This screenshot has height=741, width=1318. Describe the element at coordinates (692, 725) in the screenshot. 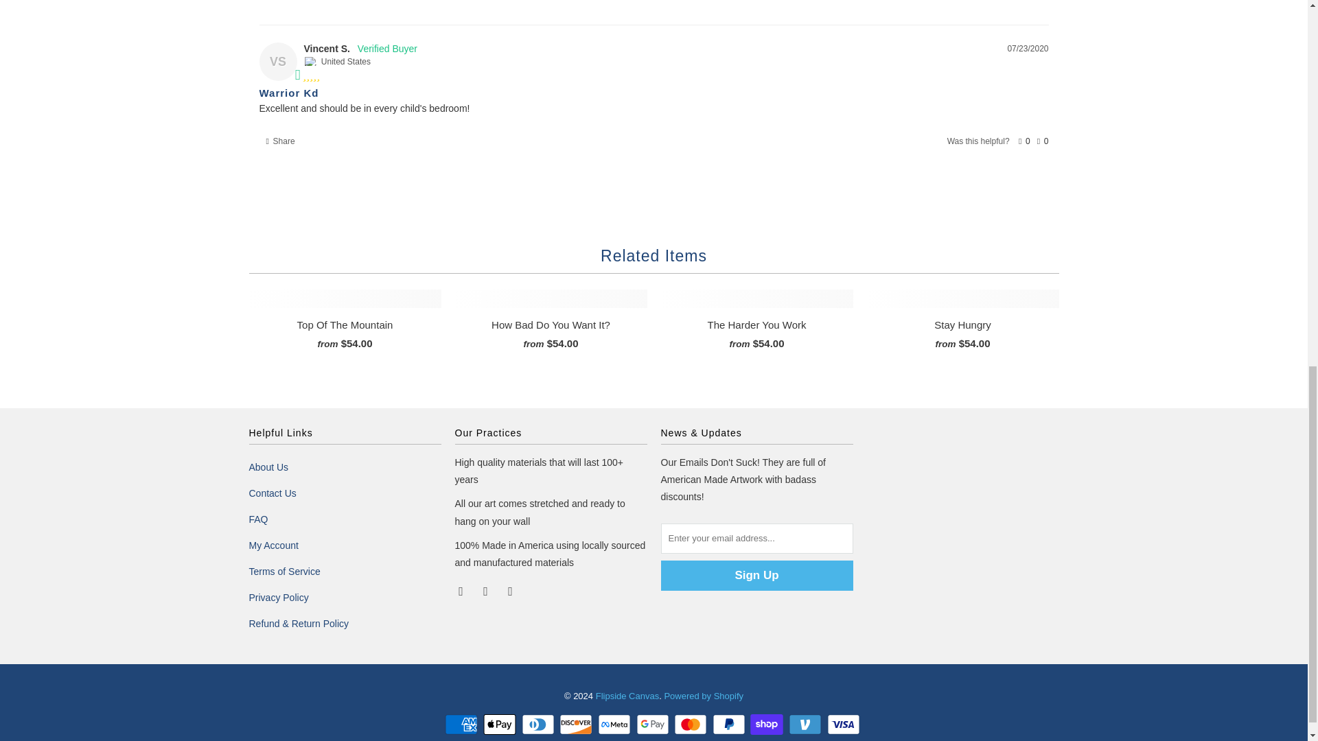

I see `Mastercard` at that location.